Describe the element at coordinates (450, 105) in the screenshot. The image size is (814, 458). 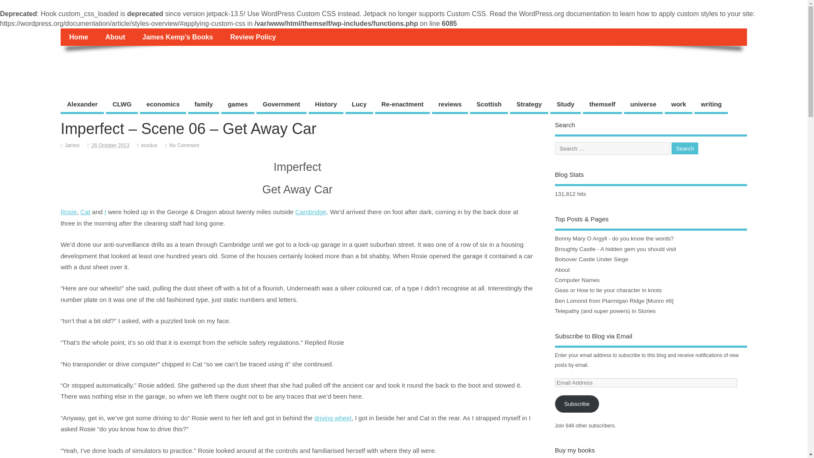
I see `reviews` at that location.